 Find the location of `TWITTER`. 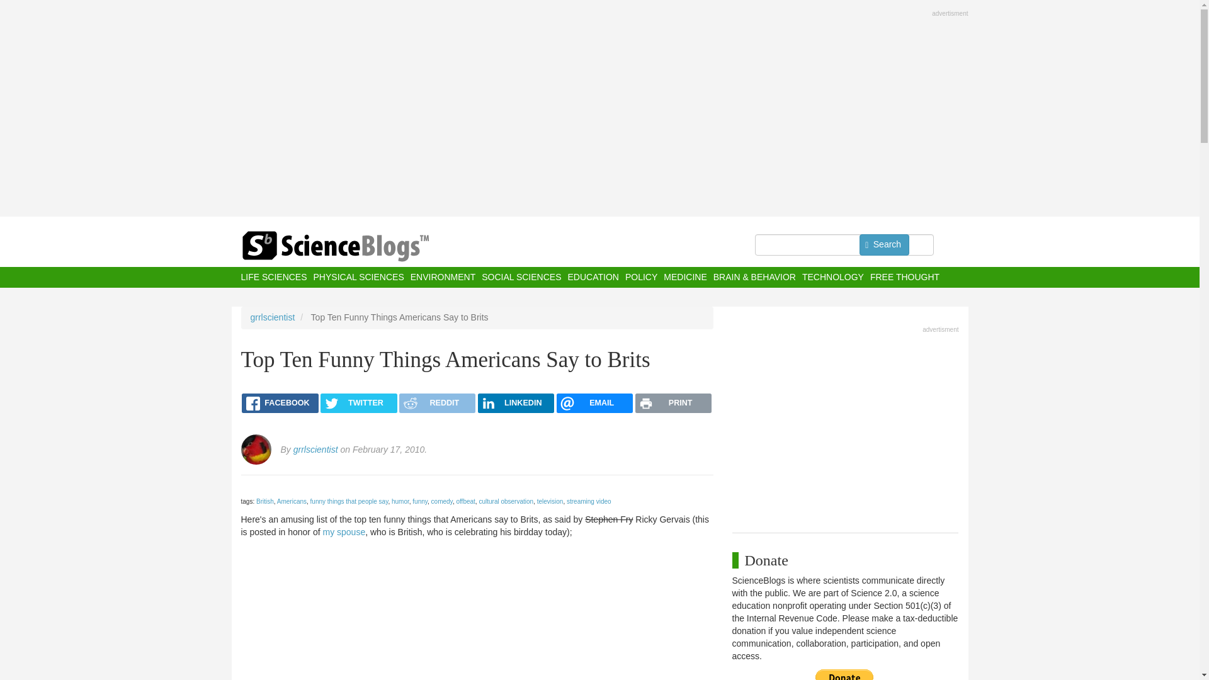

TWITTER is located at coordinates (358, 403).